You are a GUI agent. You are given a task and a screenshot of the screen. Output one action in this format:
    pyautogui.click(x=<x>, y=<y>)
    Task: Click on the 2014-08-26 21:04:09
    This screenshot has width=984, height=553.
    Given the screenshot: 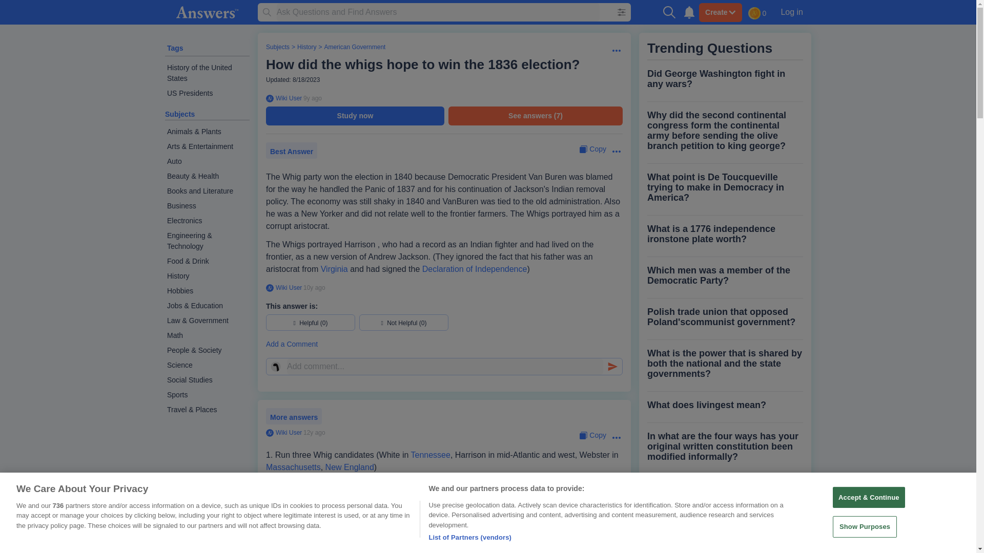 What is the action you would take?
    pyautogui.click(x=312, y=98)
    